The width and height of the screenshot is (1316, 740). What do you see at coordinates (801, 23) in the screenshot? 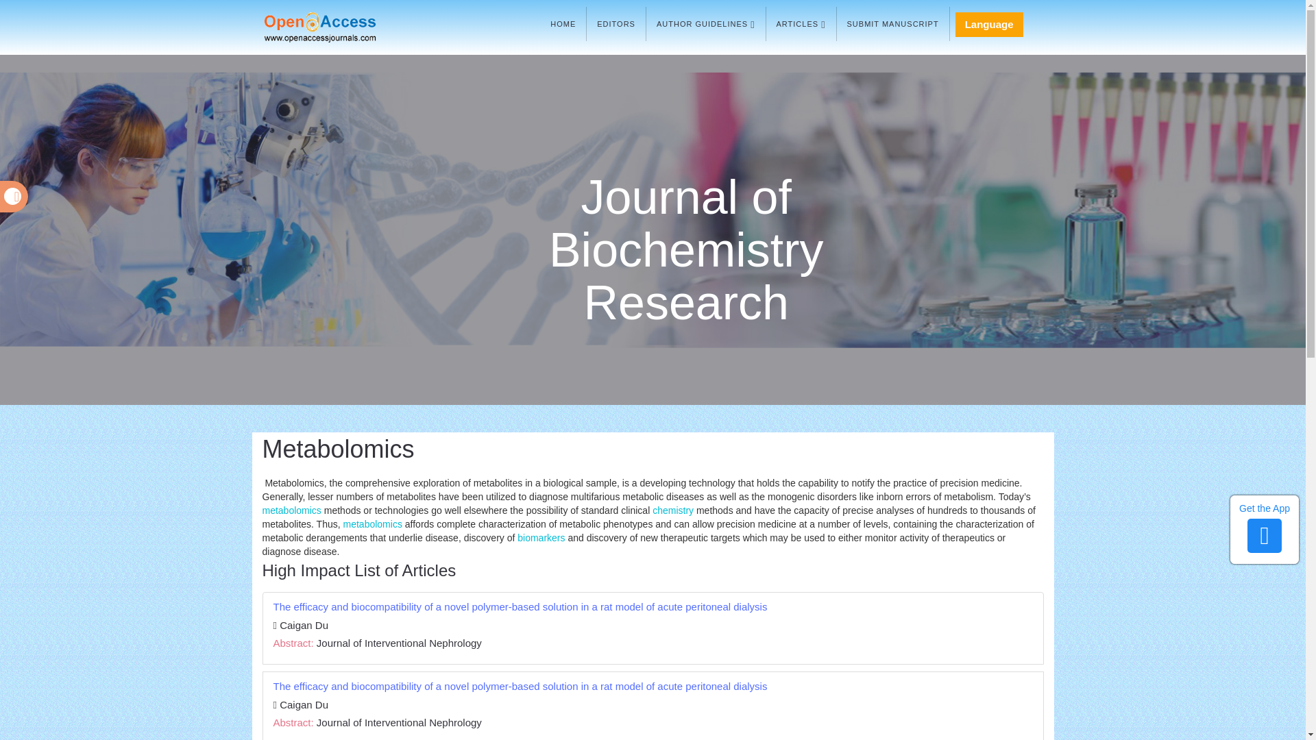
I see `Journals` at bounding box center [801, 23].